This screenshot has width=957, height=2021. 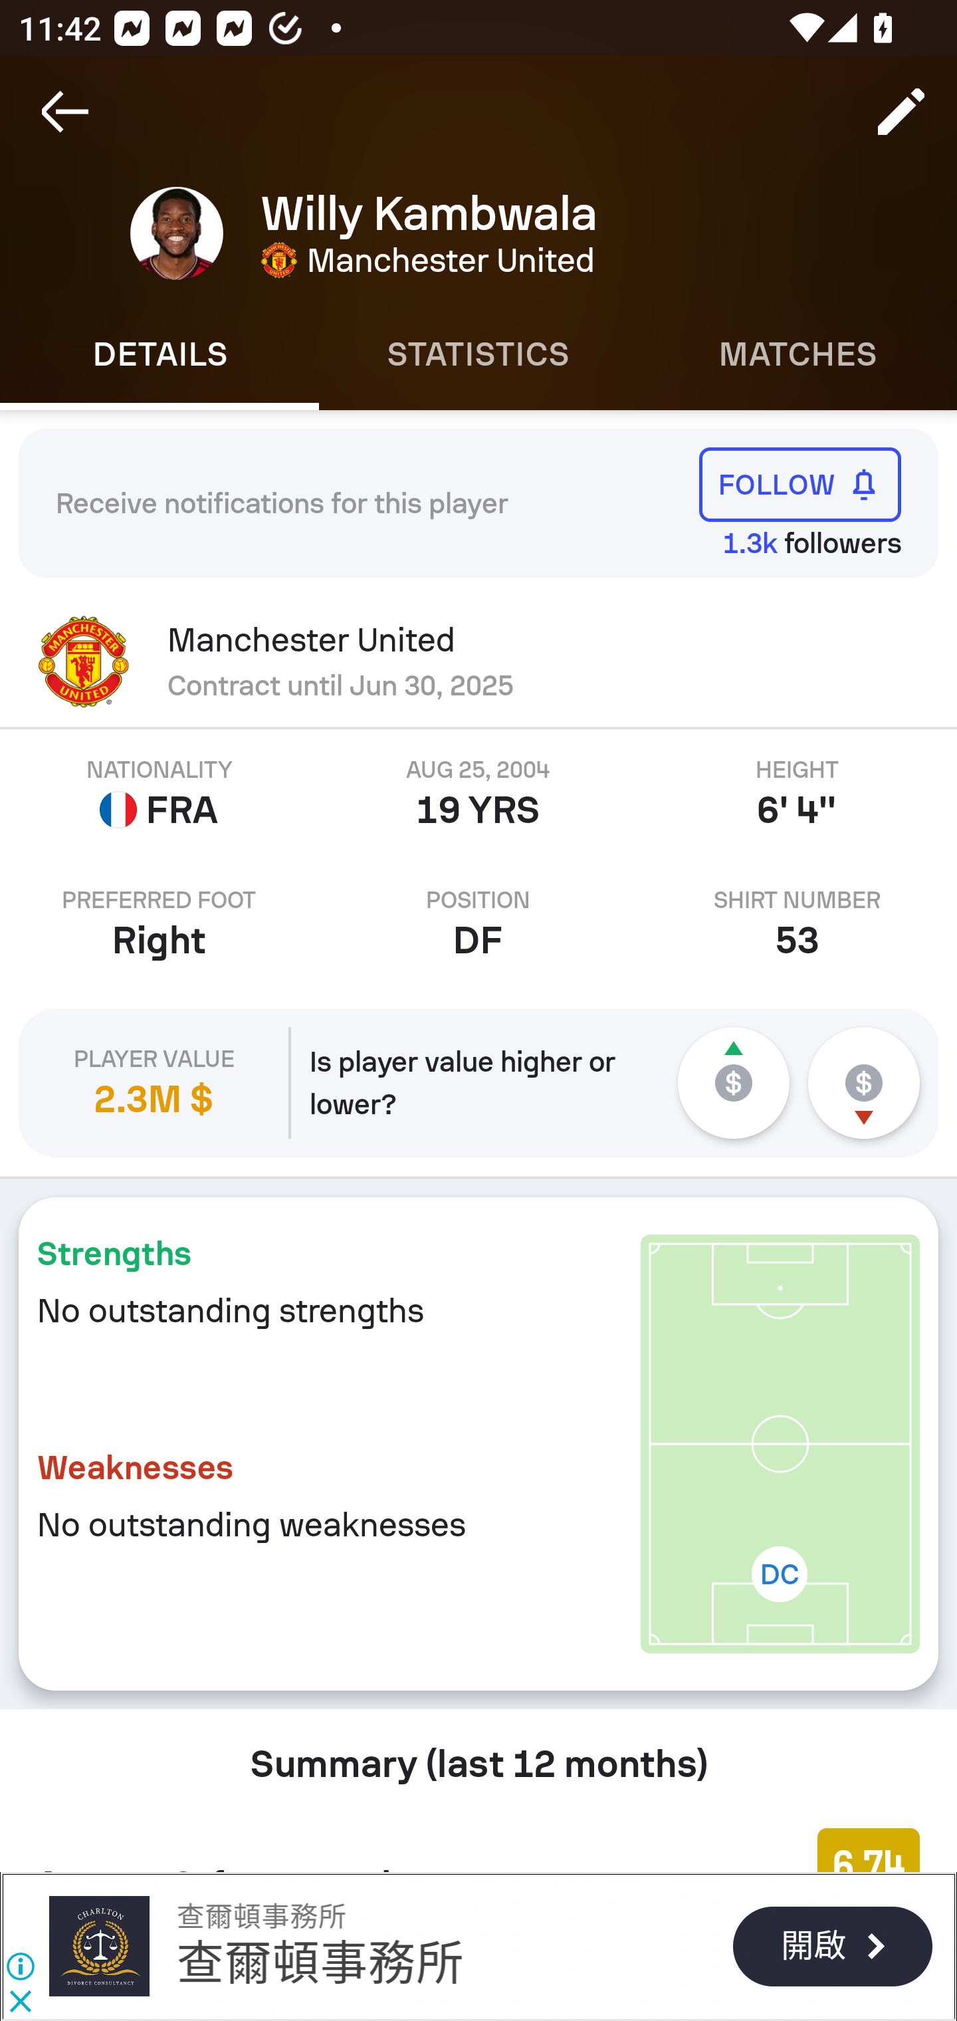 What do you see at coordinates (797, 354) in the screenshot?
I see `Matches MATCHES` at bounding box center [797, 354].